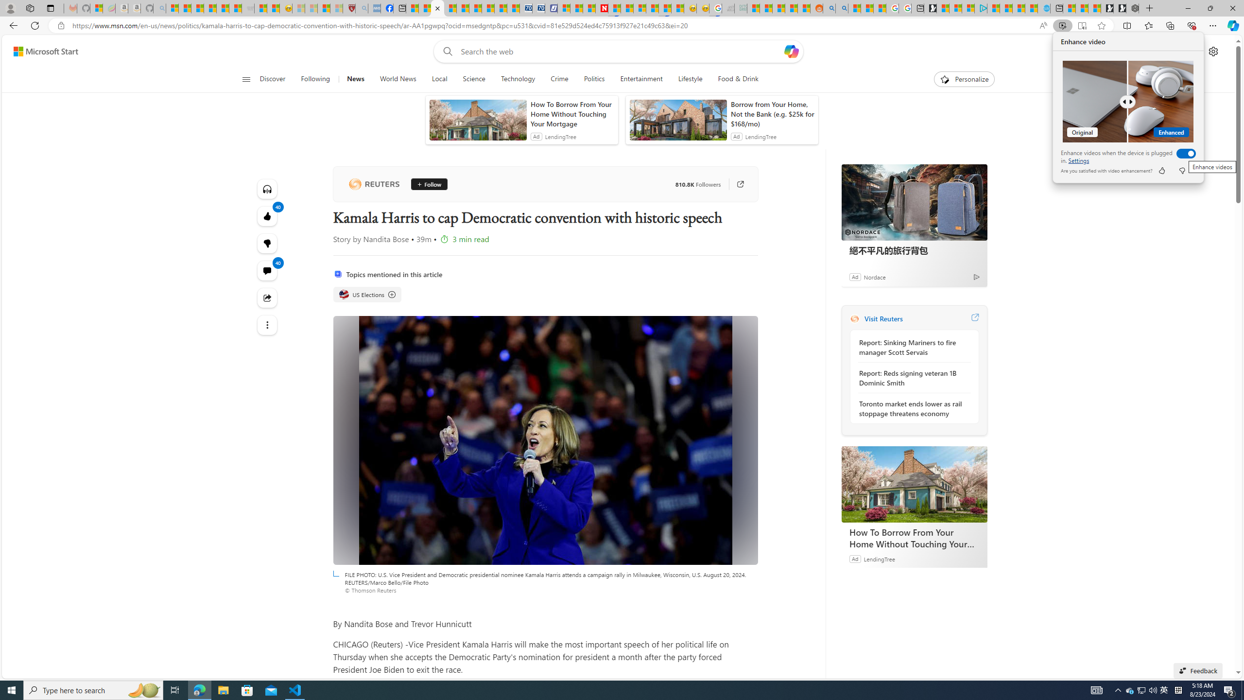 This screenshot has height=700, width=1244. Describe the element at coordinates (1182, 171) in the screenshot. I see `Nordace - Nordace Siena Is Not An Ordinary Backpack` at that location.